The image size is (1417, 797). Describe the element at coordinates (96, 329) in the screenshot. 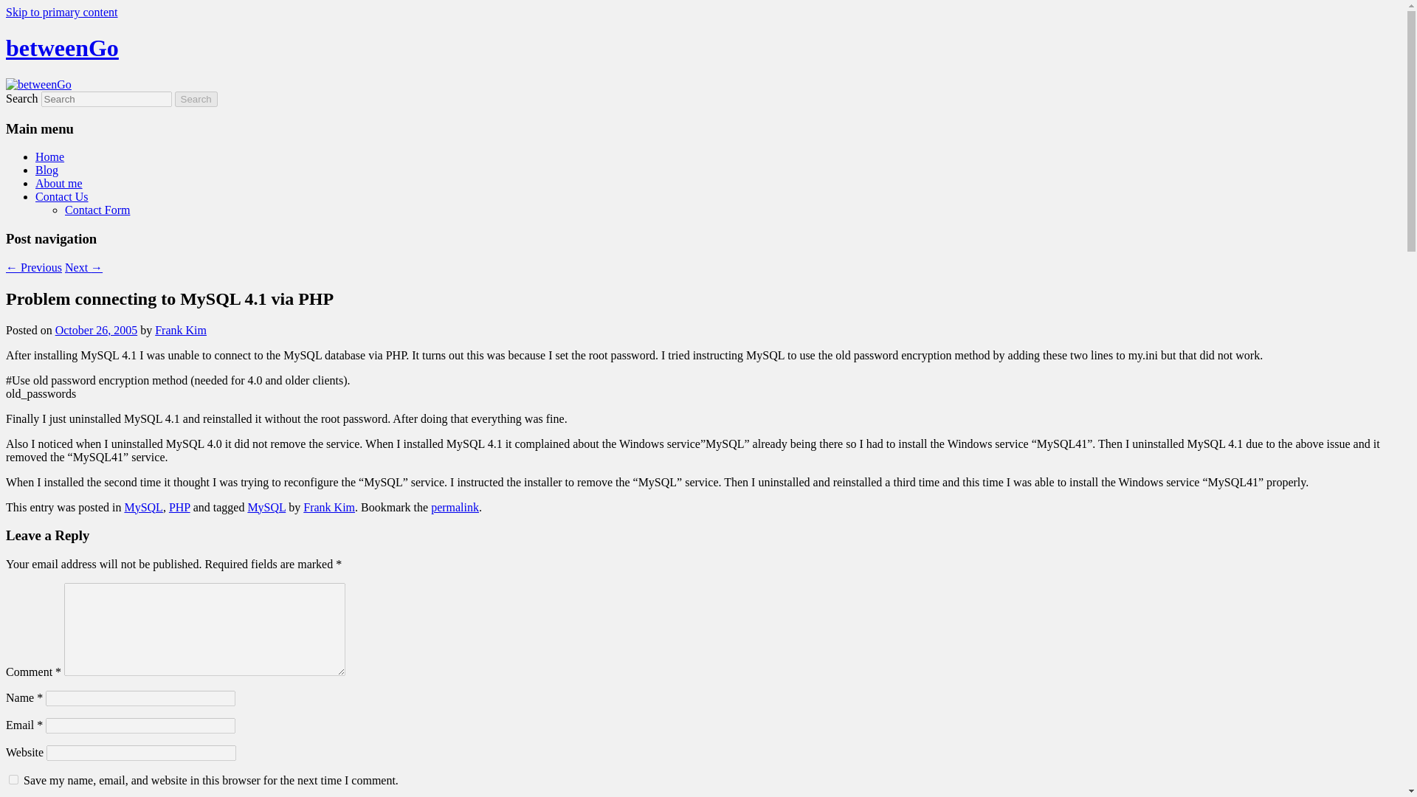

I see `11:00 PM` at that location.